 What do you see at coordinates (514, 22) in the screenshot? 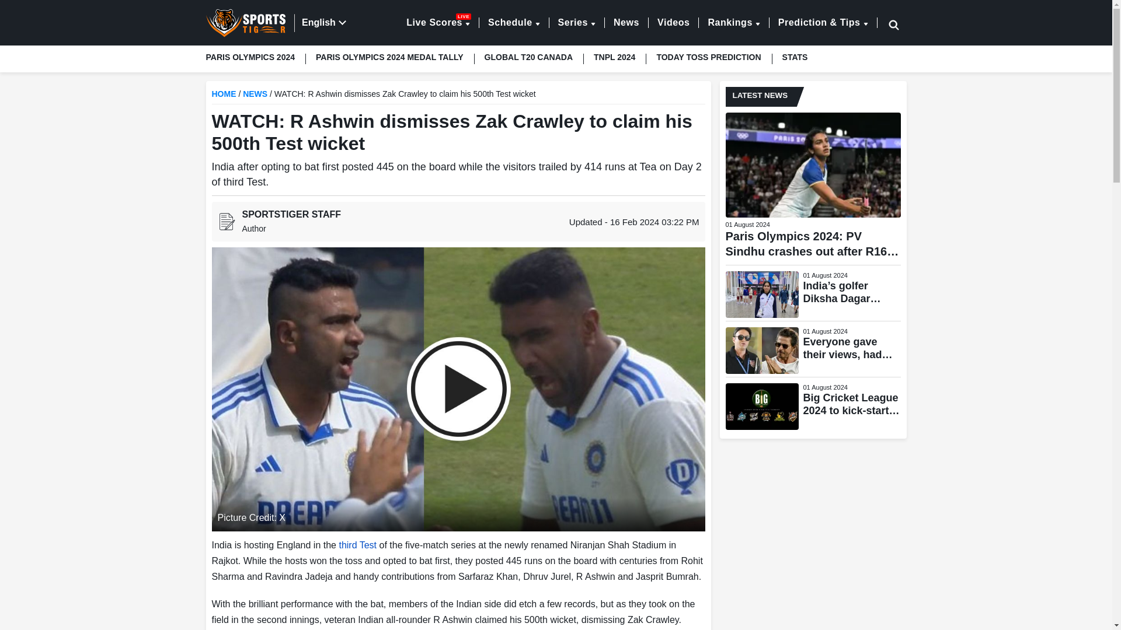
I see `Schedule` at bounding box center [514, 22].